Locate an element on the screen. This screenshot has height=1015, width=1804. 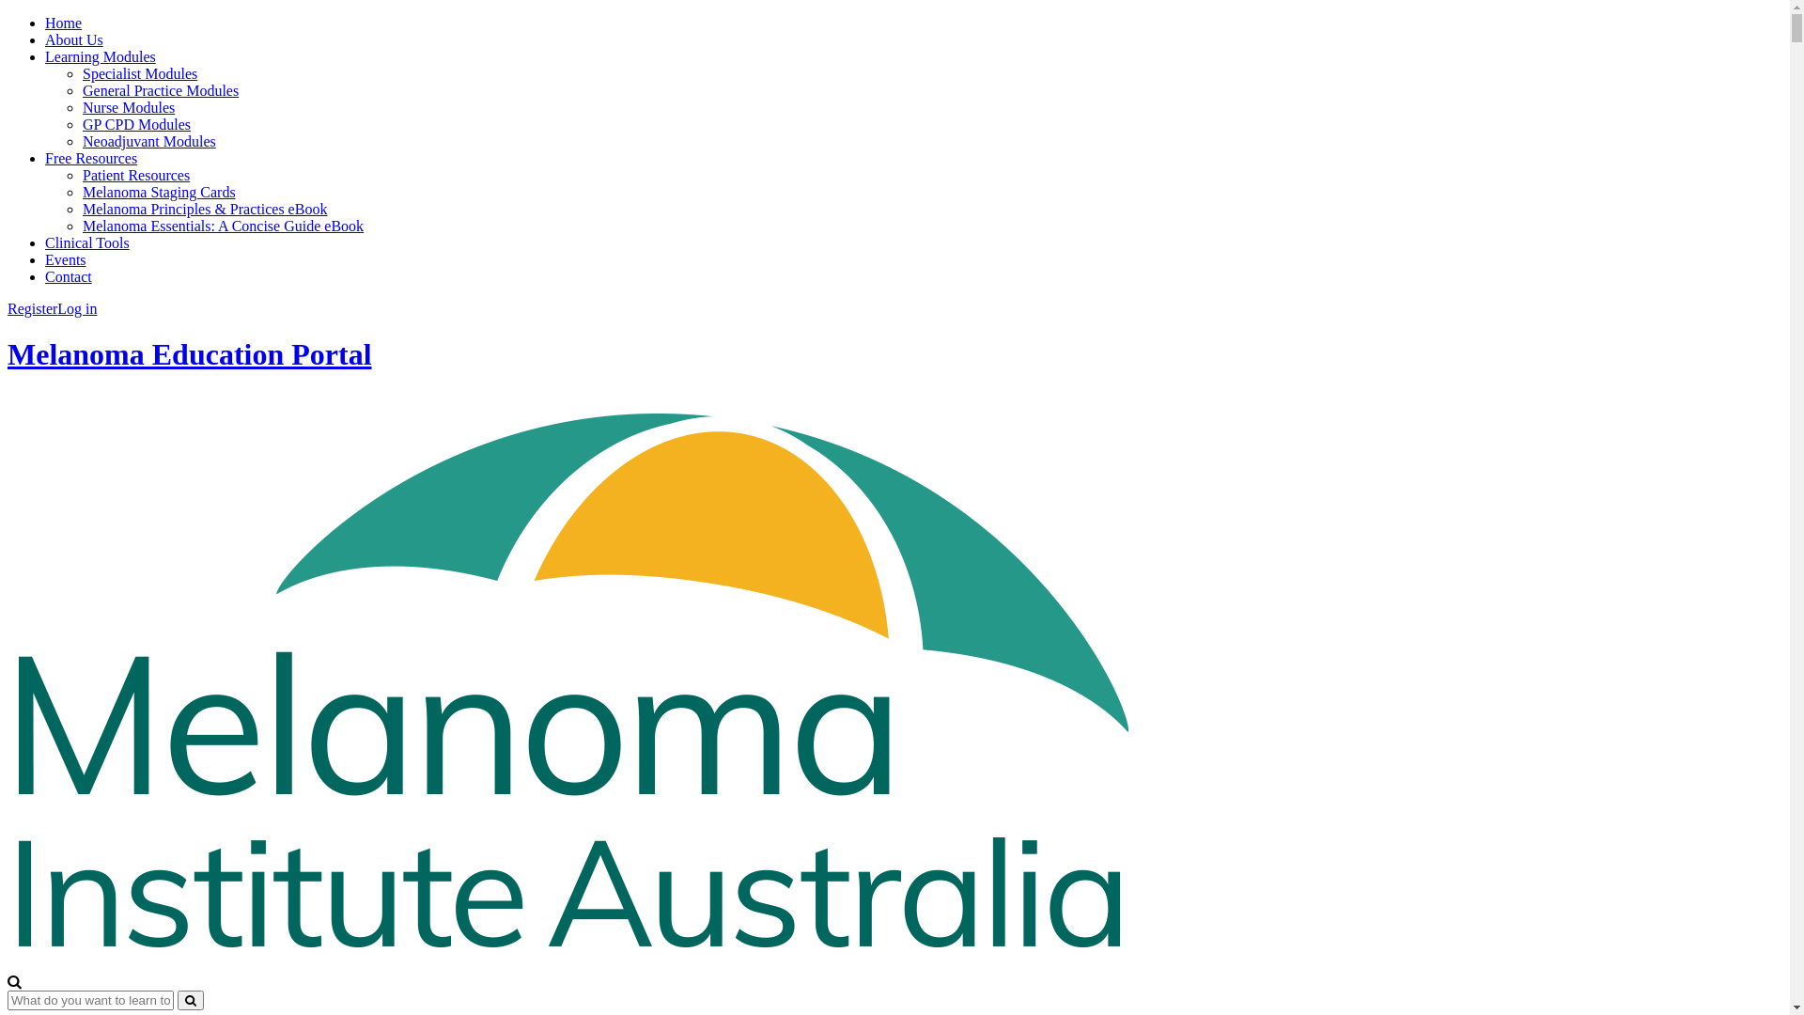
Free Resources is located at coordinates (91, 158).